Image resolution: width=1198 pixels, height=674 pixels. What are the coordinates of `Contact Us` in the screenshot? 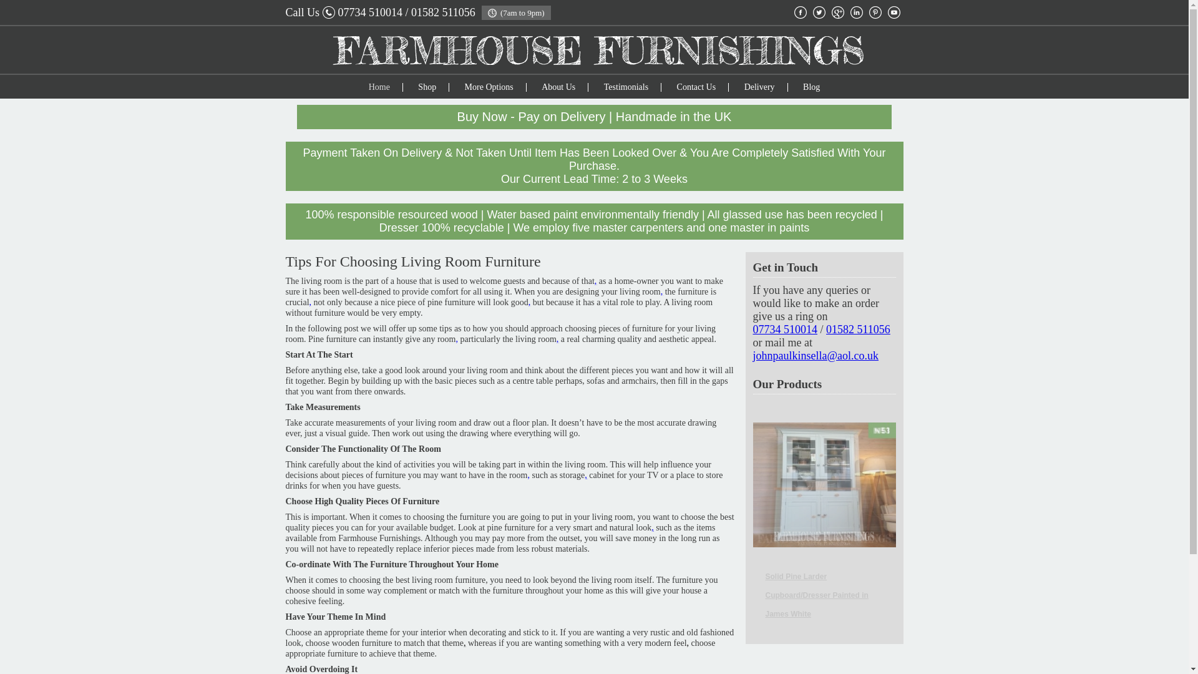 It's located at (696, 87).